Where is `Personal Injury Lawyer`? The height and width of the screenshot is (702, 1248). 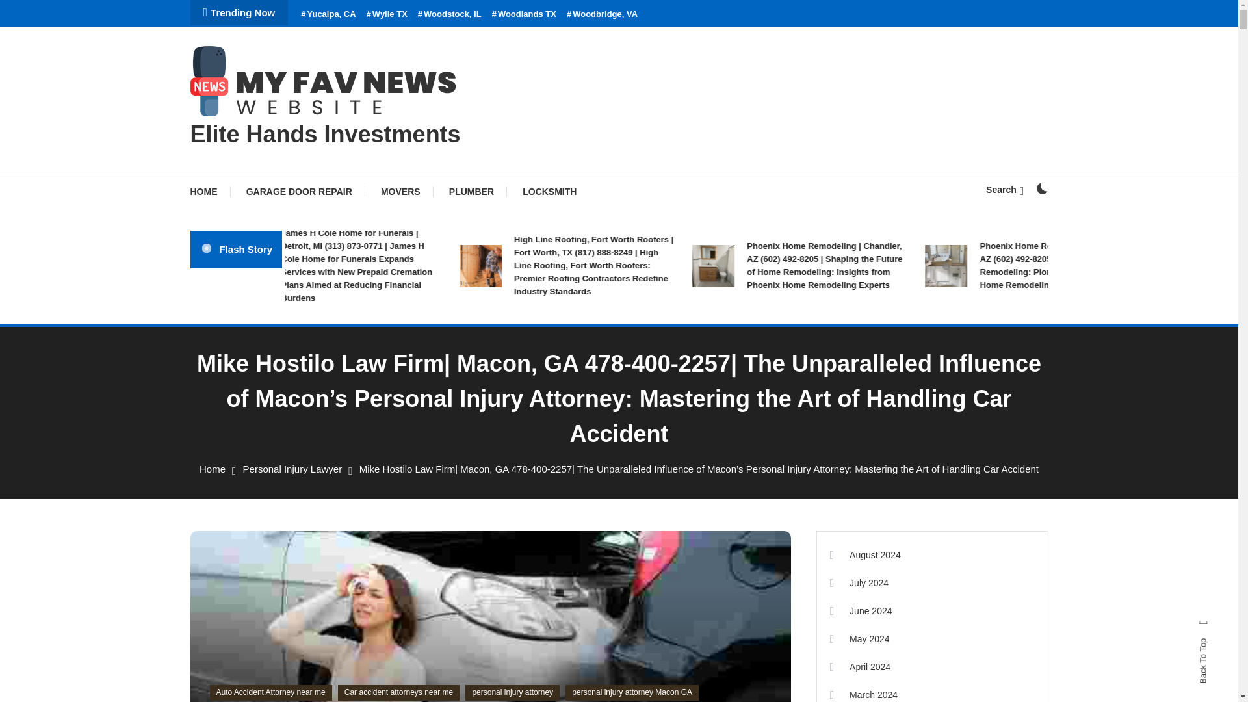
Personal Injury Lawyer is located at coordinates (292, 469).